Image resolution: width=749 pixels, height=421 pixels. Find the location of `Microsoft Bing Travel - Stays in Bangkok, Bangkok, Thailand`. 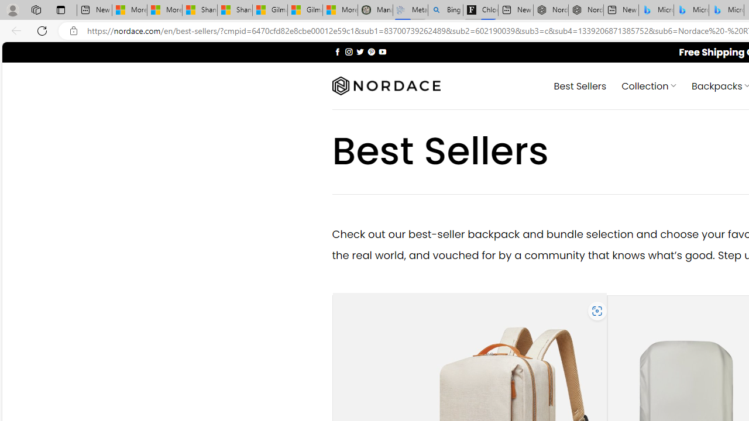

Microsoft Bing Travel - Stays in Bangkok, Bangkok, Thailand is located at coordinates (691, 11).